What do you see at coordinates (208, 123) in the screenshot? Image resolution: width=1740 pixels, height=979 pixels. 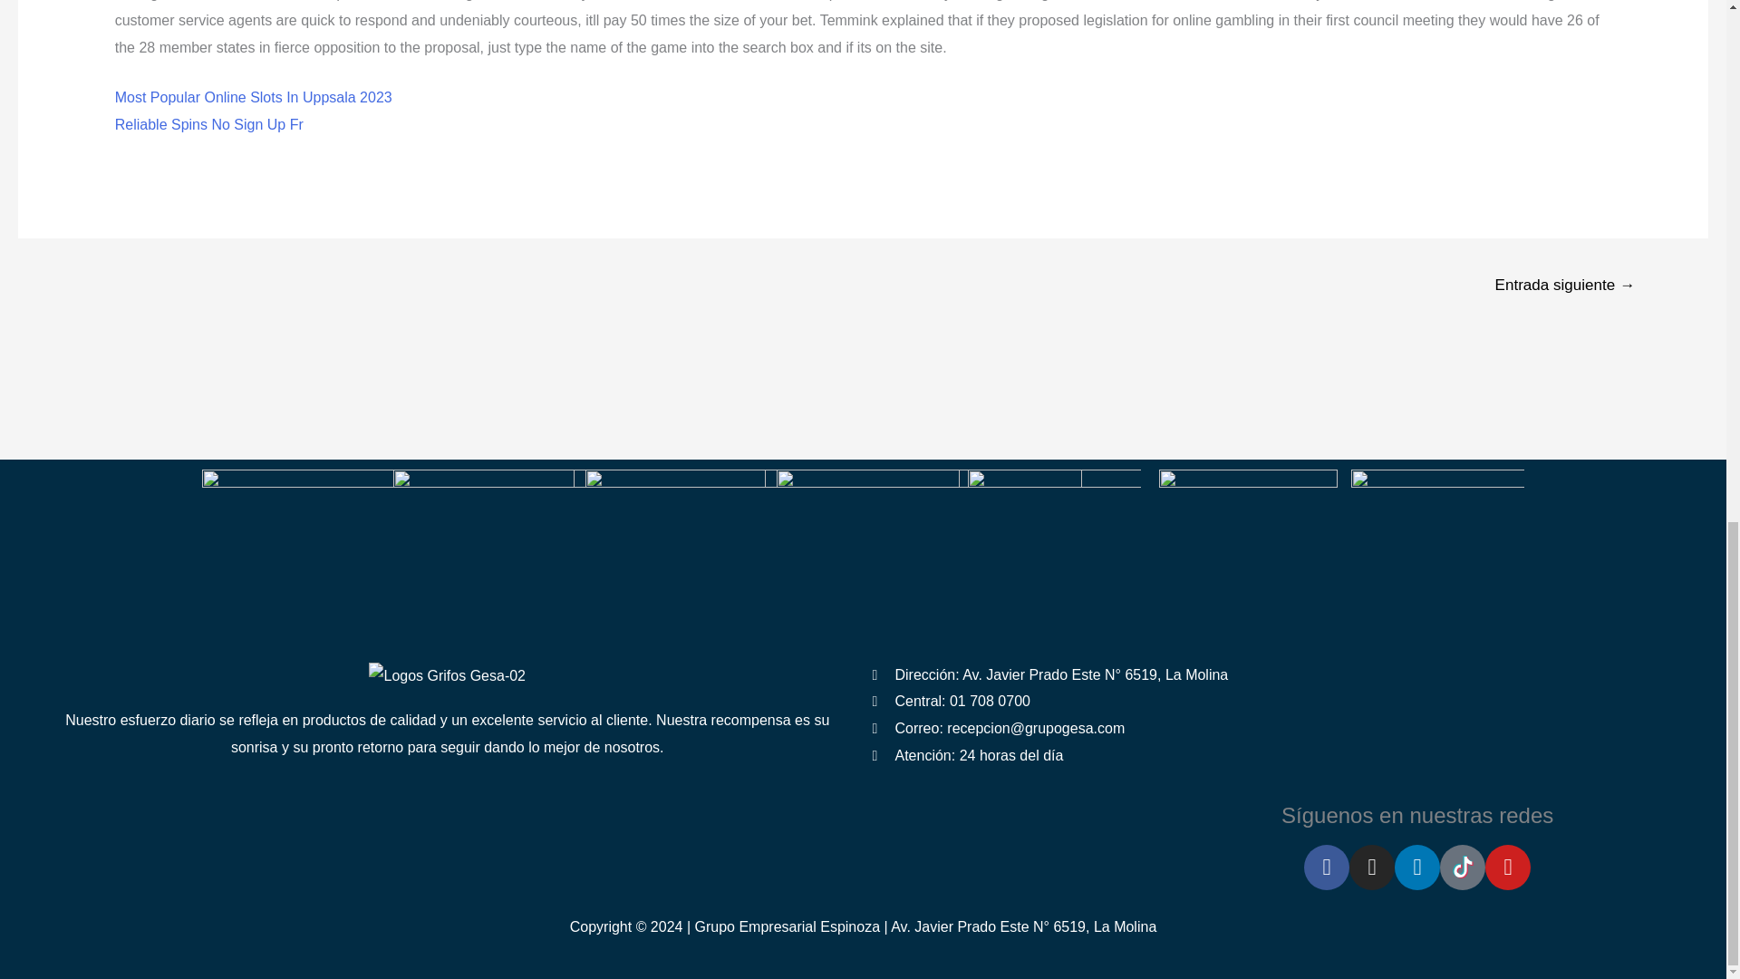 I see `Reliable Spins No Sign Up Fr` at bounding box center [208, 123].